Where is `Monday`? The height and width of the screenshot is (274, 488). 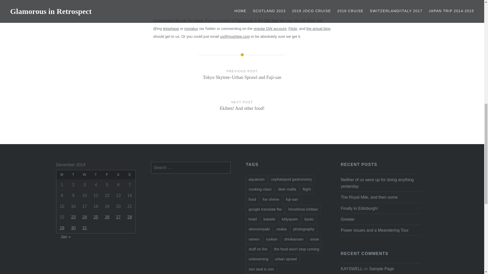 Monday is located at coordinates (62, 175).